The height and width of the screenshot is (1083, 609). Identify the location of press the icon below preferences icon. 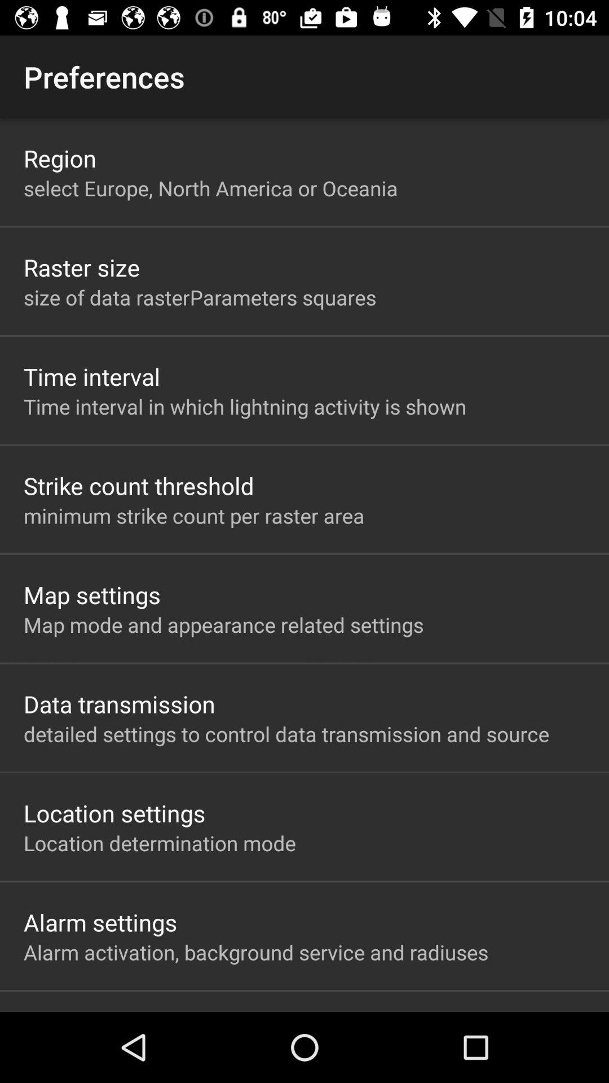
(60, 158).